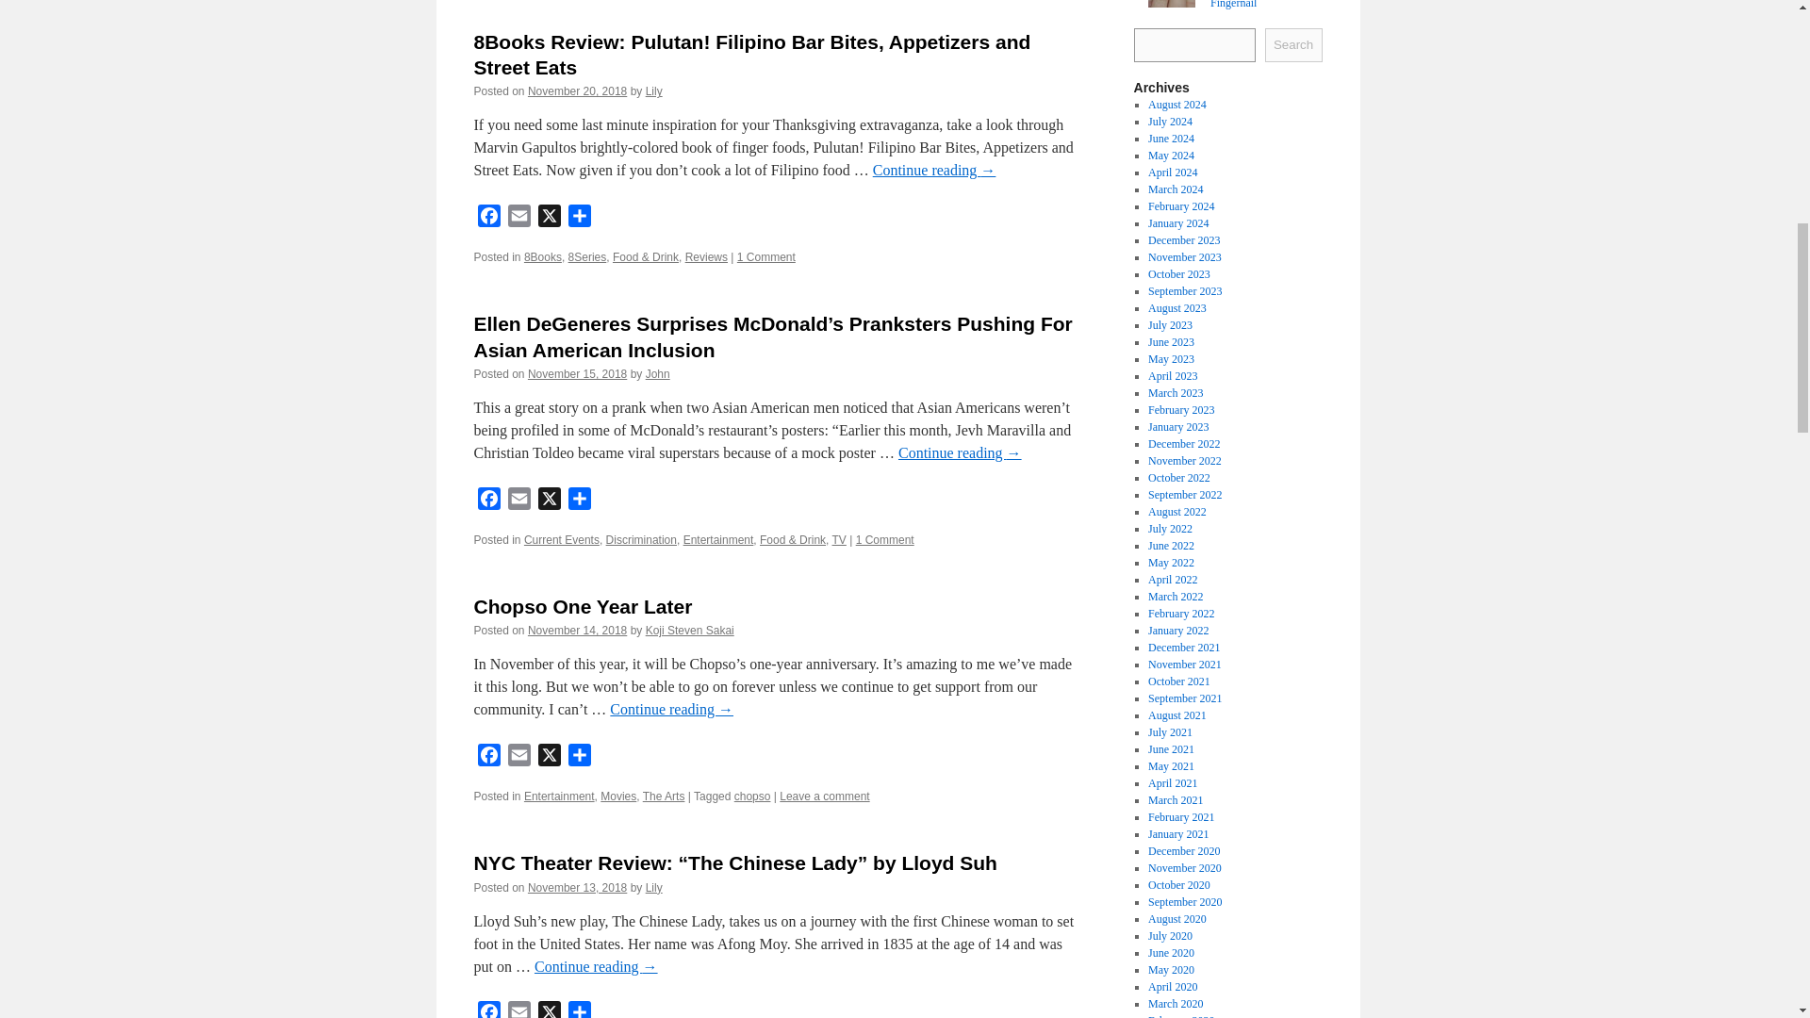 This screenshot has height=1018, width=1810. What do you see at coordinates (658, 373) in the screenshot?
I see `View all posts by John` at bounding box center [658, 373].